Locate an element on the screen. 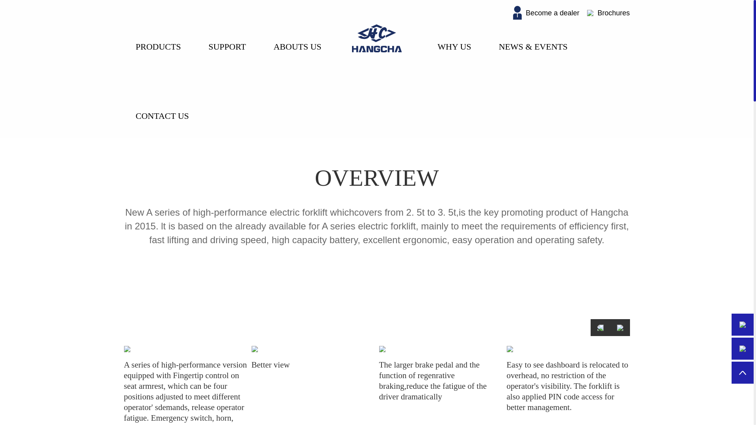 The image size is (756, 425). CONTACT US is located at coordinates (164, 104).